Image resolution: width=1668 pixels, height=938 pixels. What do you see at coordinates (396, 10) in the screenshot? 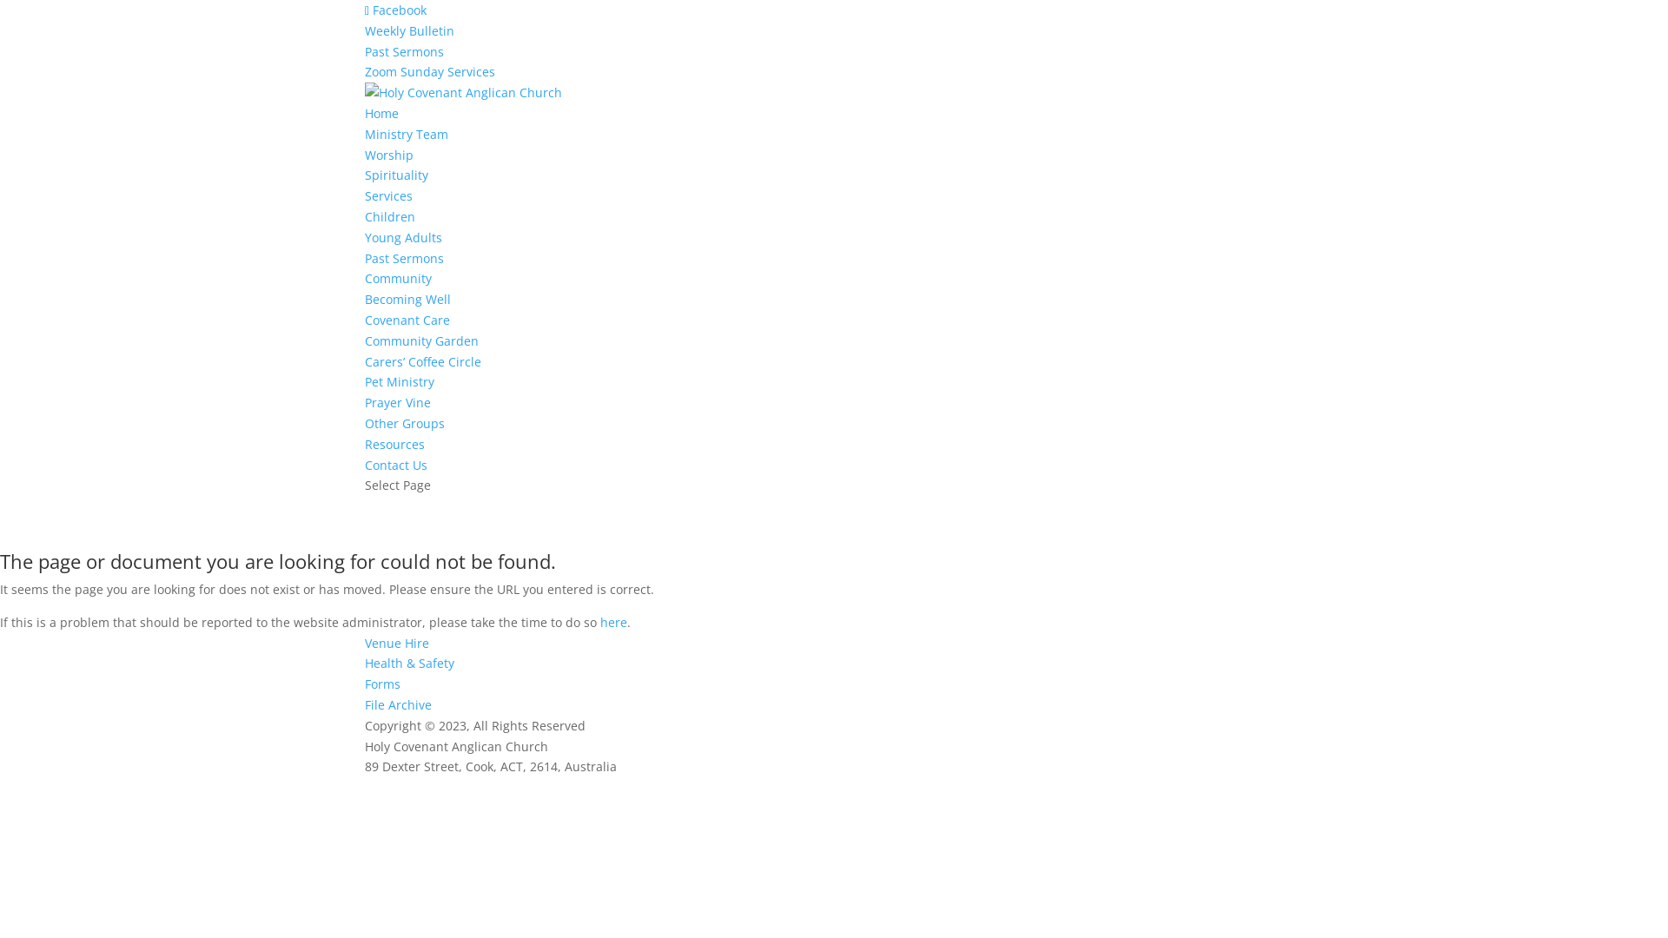
I see `Facebook` at bounding box center [396, 10].